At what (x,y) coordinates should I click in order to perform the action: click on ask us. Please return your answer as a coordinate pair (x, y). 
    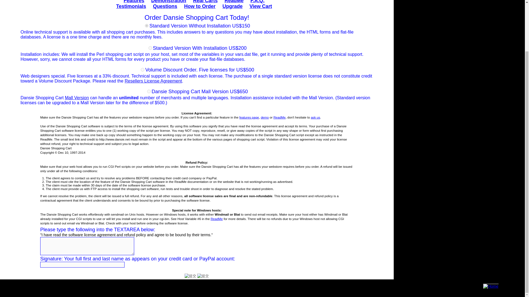
    Looking at the image, I should click on (315, 117).